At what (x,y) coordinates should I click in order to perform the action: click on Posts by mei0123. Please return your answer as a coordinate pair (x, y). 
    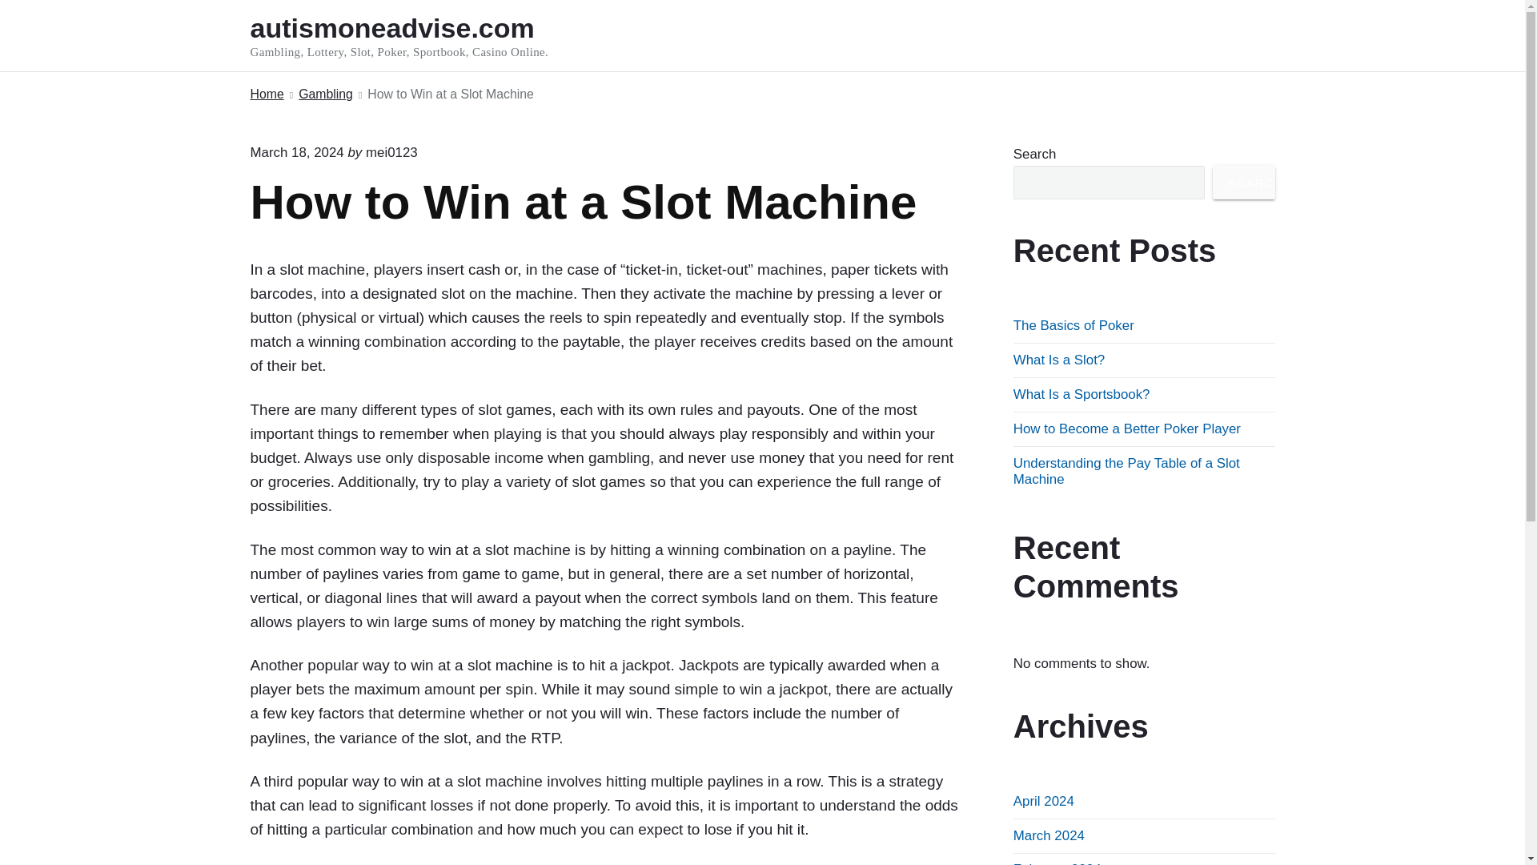
    Looking at the image, I should click on (391, 152).